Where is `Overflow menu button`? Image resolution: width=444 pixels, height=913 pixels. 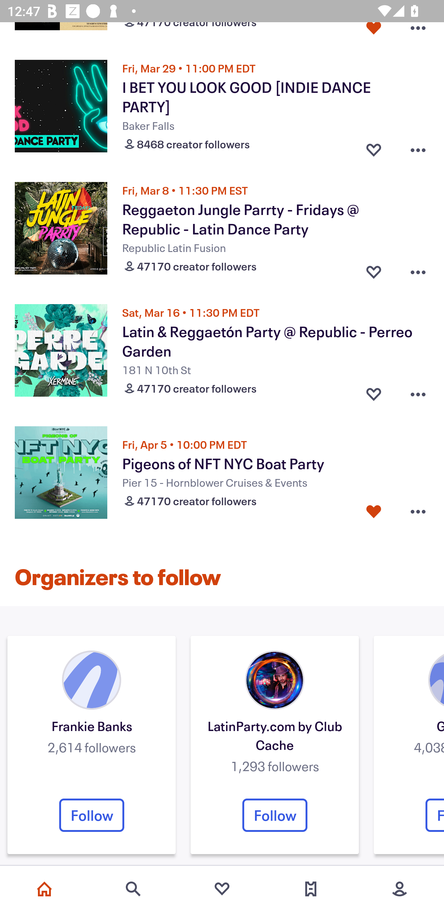
Overflow menu button is located at coordinates (418, 33).